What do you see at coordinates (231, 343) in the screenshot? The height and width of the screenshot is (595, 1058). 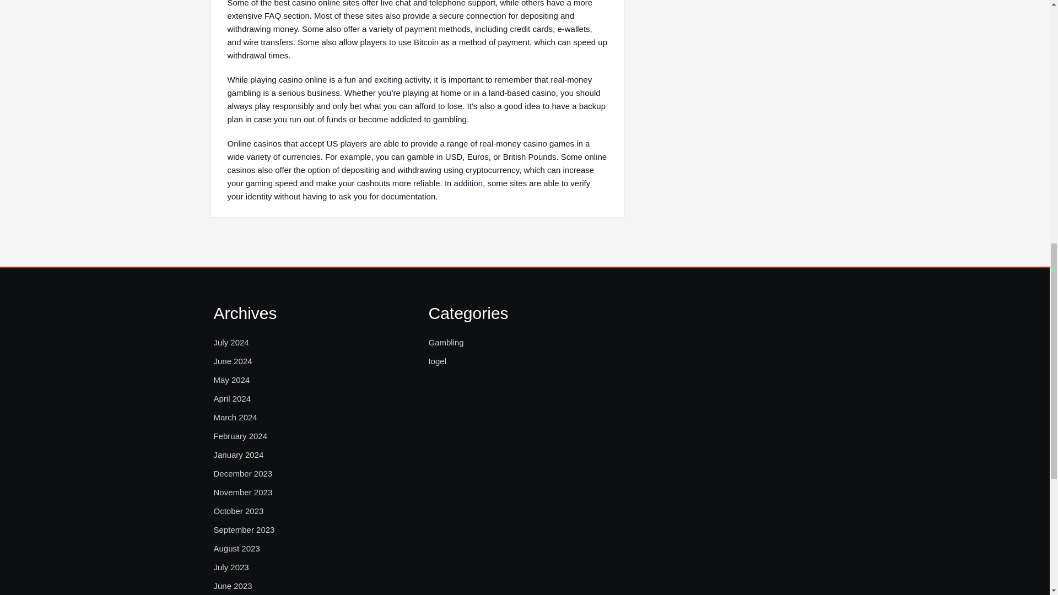 I see `July 2024` at bounding box center [231, 343].